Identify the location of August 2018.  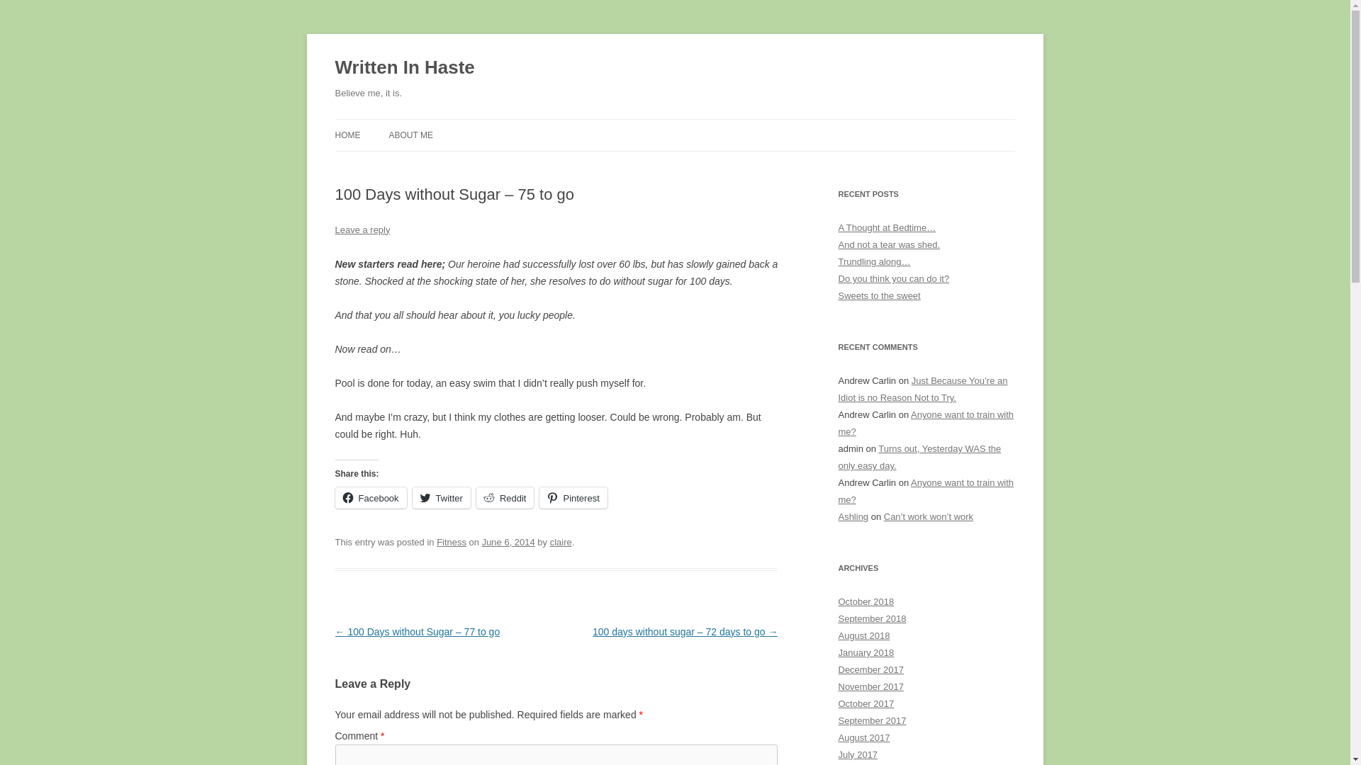
(863, 635).